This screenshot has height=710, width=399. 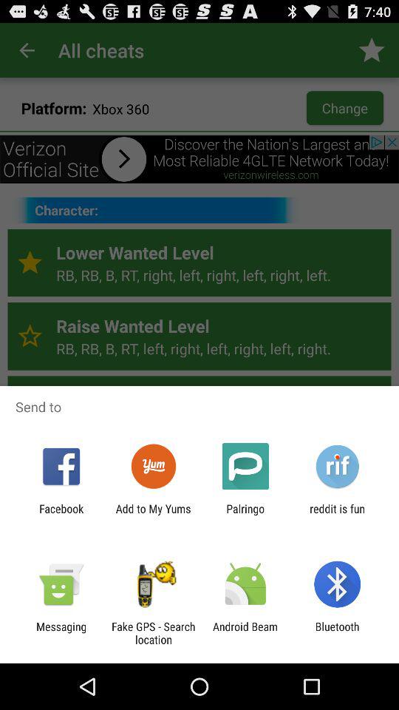 What do you see at coordinates (153, 515) in the screenshot?
I see `open app next to the palringo item` at bounding box center [153, 515].